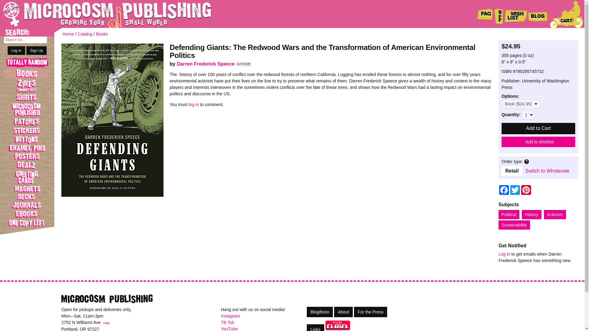  What do you see at coordinates (27, 97) in the screenshot?
I see `Shirts` at bounding box center [27, 97].